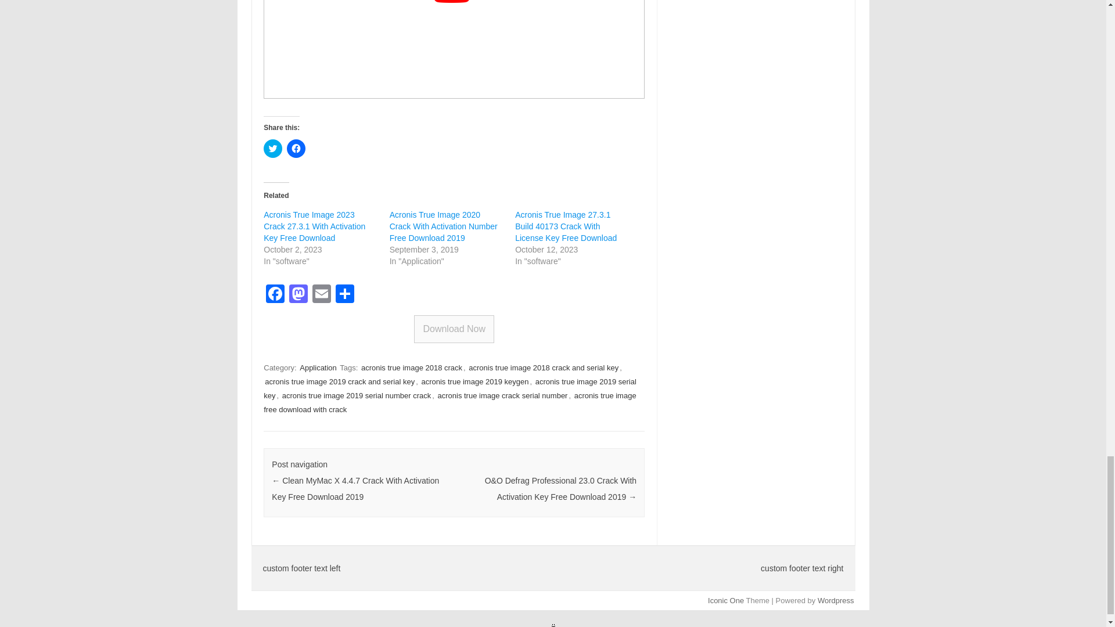 This screenshot has height=627, width=1115. I want to click on Click to share on Facebook, so click(296, 149).